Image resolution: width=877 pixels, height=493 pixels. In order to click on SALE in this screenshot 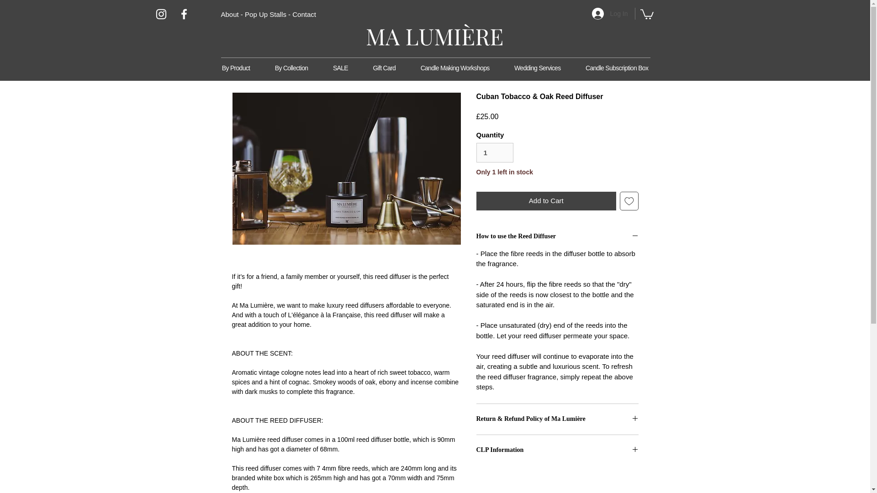, I will do `click(341, 68)`.